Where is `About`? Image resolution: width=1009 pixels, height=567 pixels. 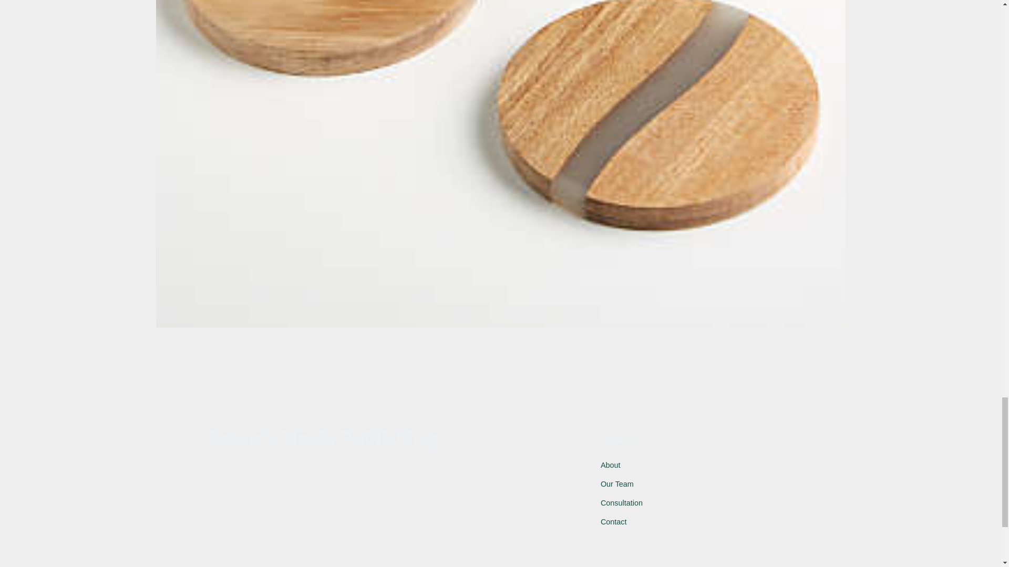 About is located at coordinates (610, 465).